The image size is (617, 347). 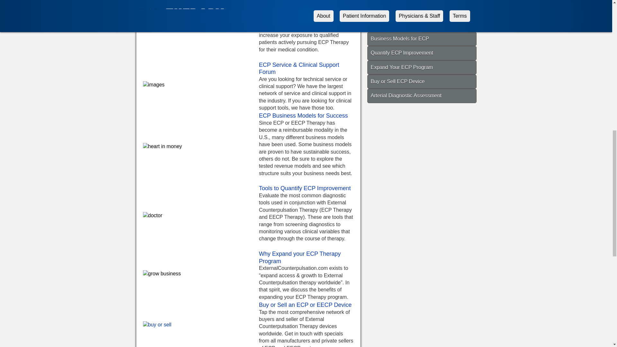 I want to click on Arterial Diagnostic Assessment, so click(x=422, y=96).